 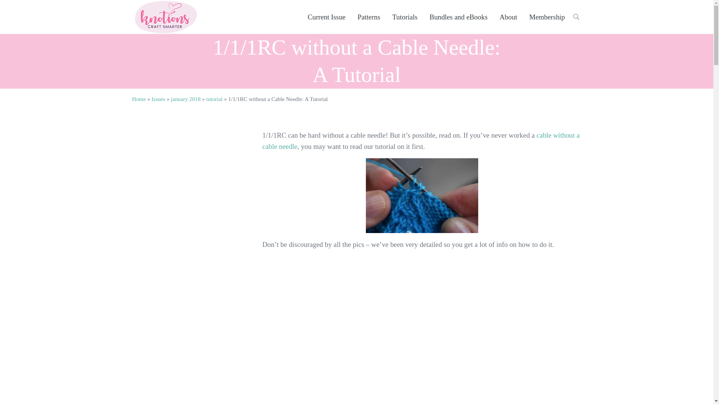 What do you see at coordinates (139, 99) in the screenshot?
I see `Home` at bounding box center [139, 99].